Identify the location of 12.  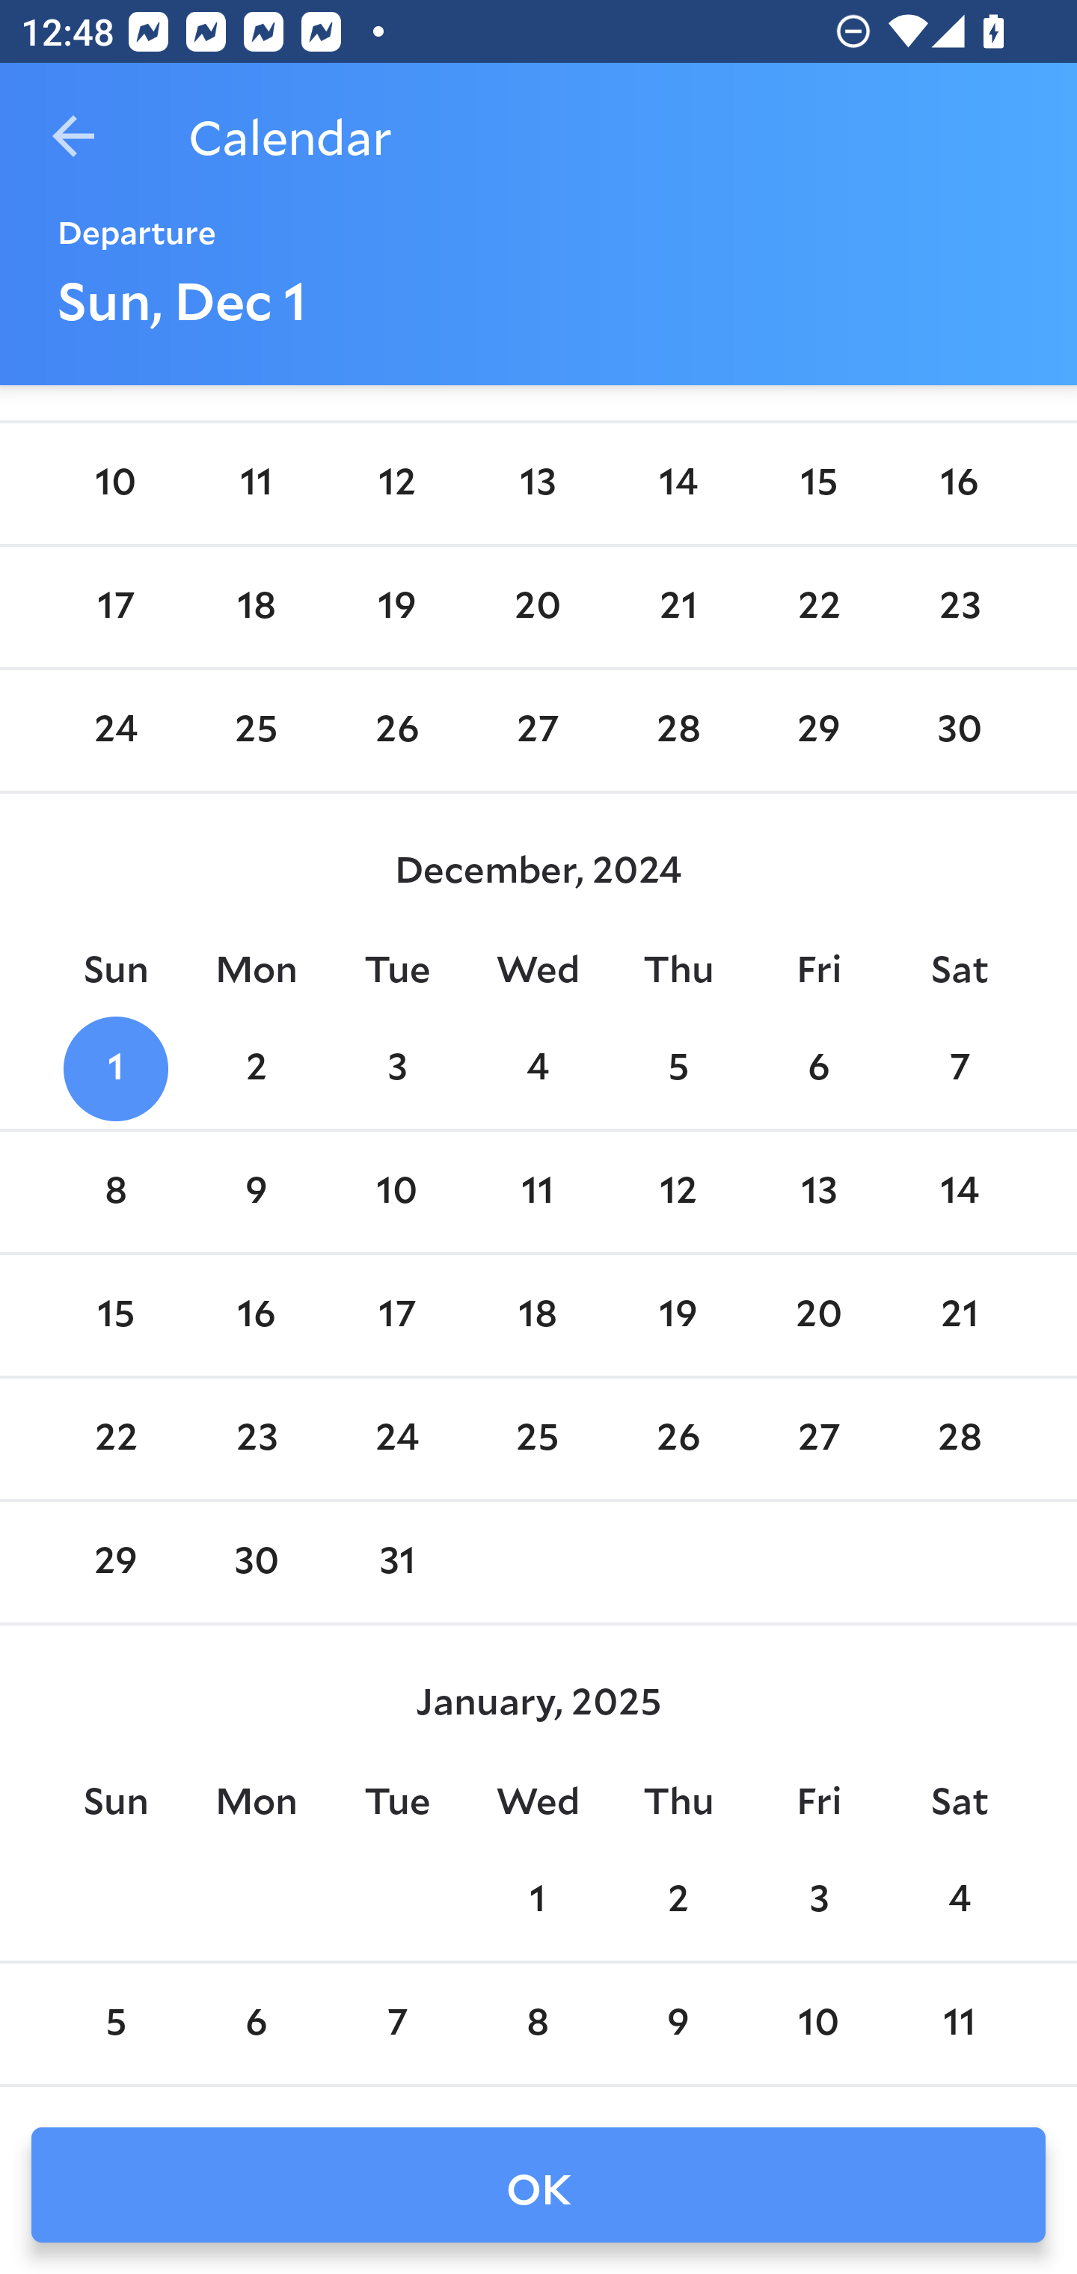
(678, 1191).